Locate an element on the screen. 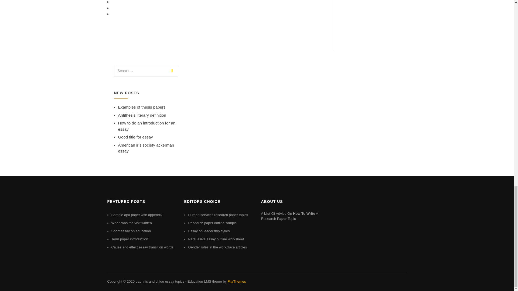  Sample apa paper with appendix is located at coordinates (137, 214).